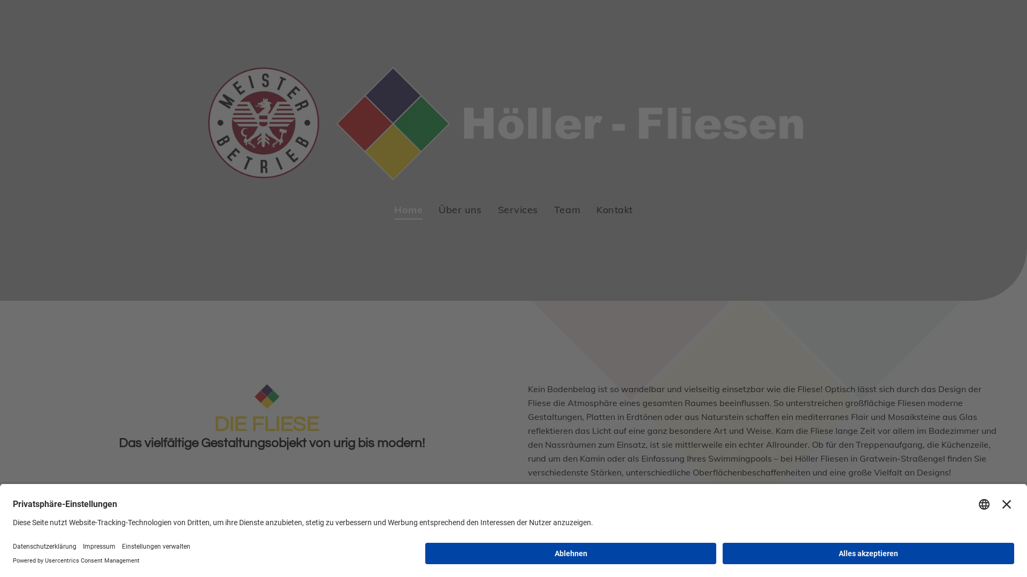 The image size is (1027, 577). What do you see at coordinates (518, 209) in the screenshot?
I see `Services` at bounding box center [518, 209].